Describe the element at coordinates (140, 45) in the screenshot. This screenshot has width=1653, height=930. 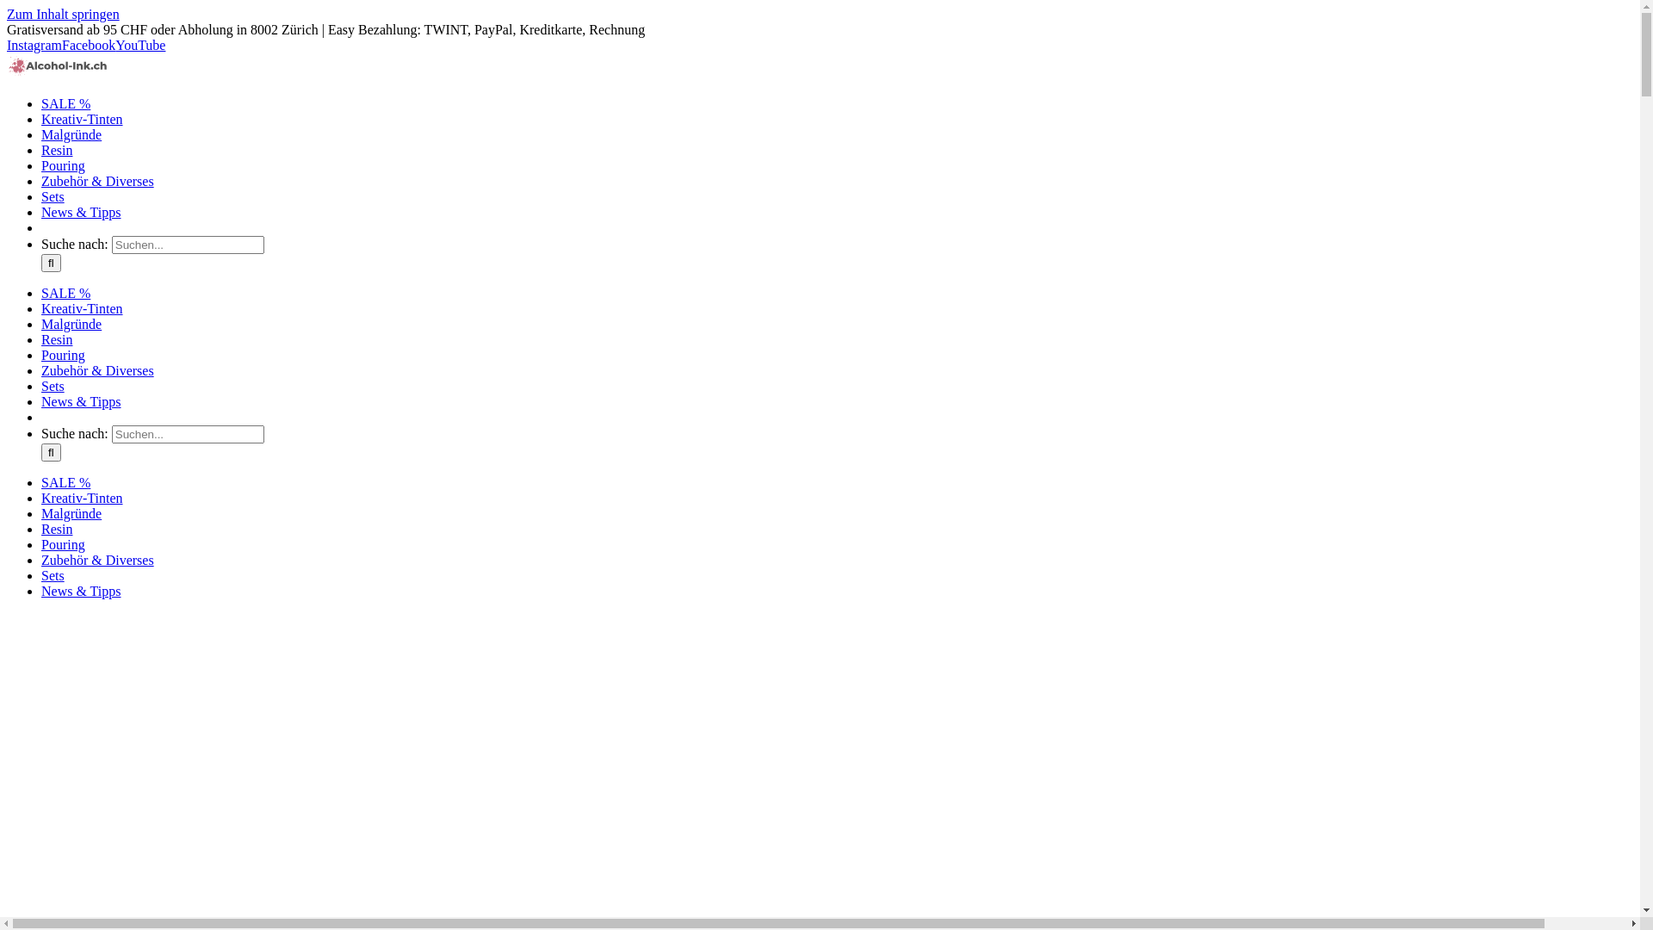
I see `YouTube` at that location.